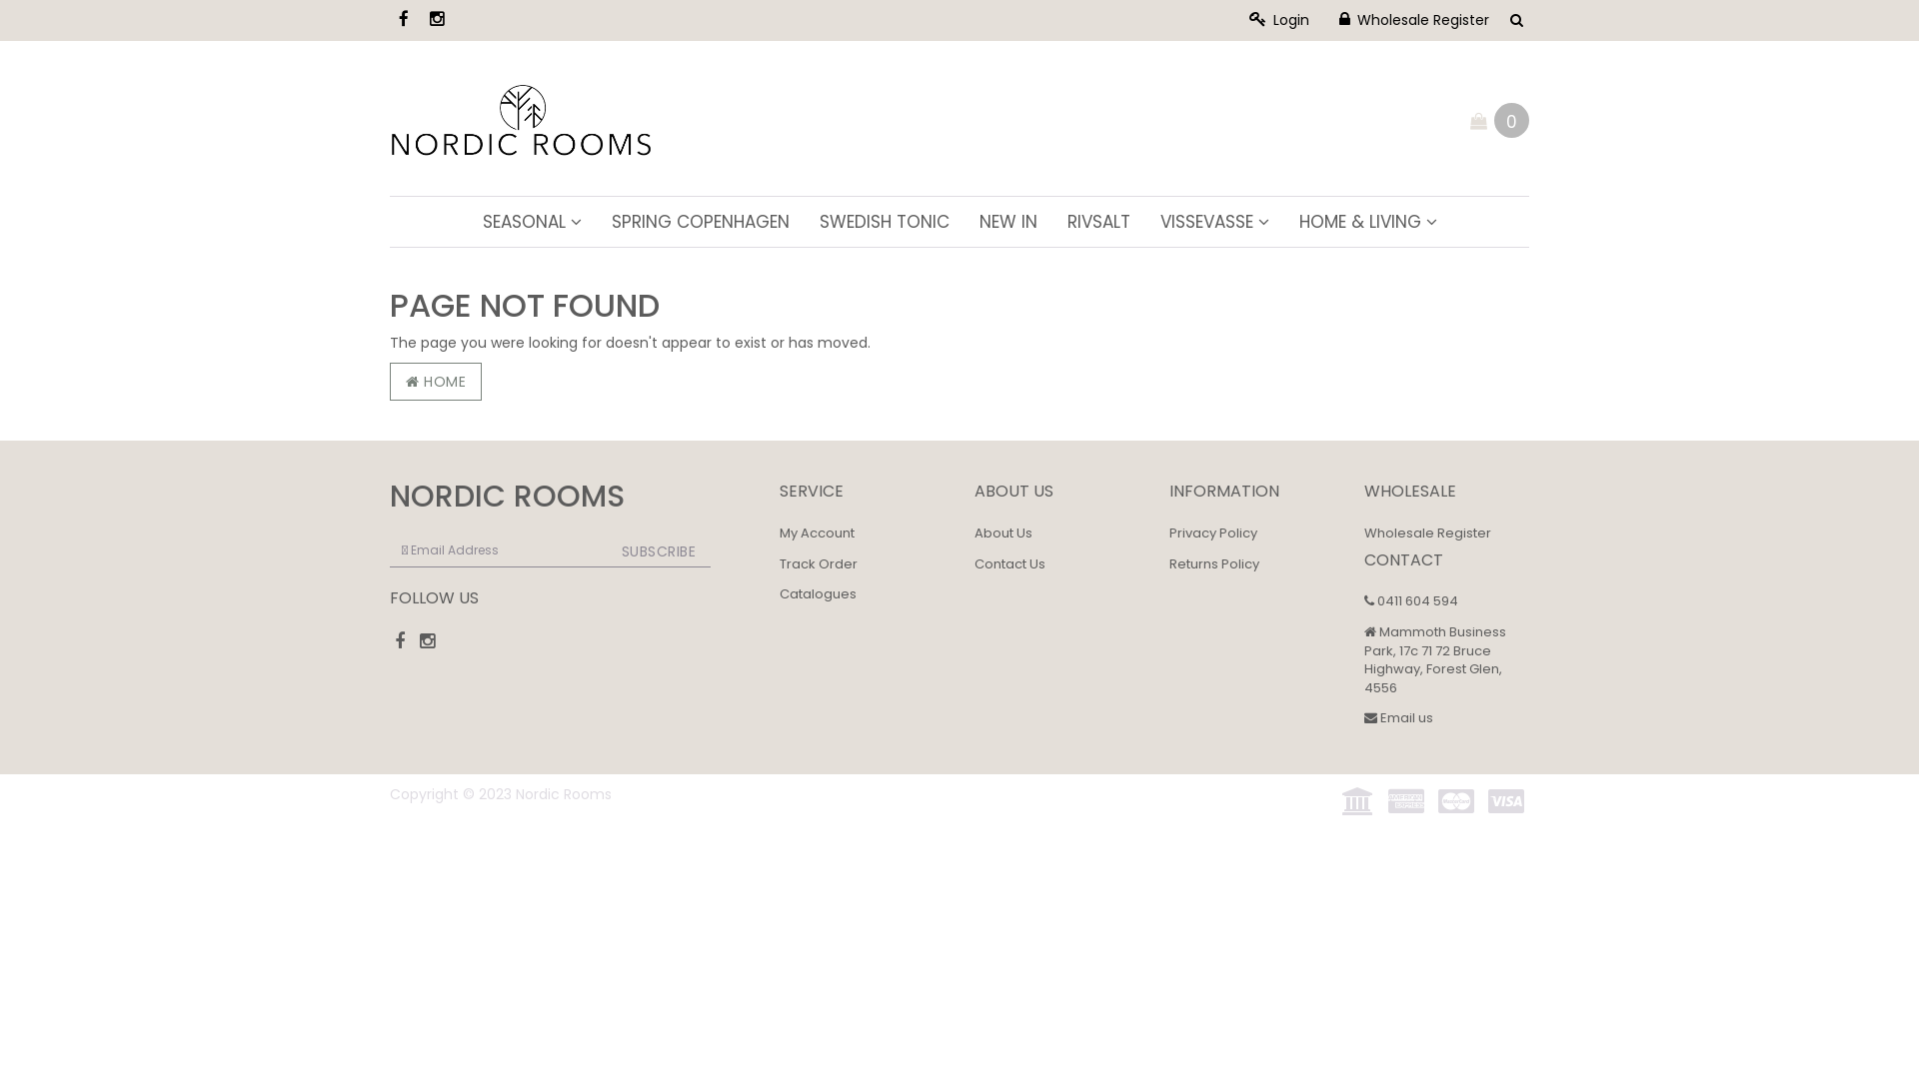  Describe the element at coordinates (1399, 717) in the screenshot. I see `Email us` at that location.